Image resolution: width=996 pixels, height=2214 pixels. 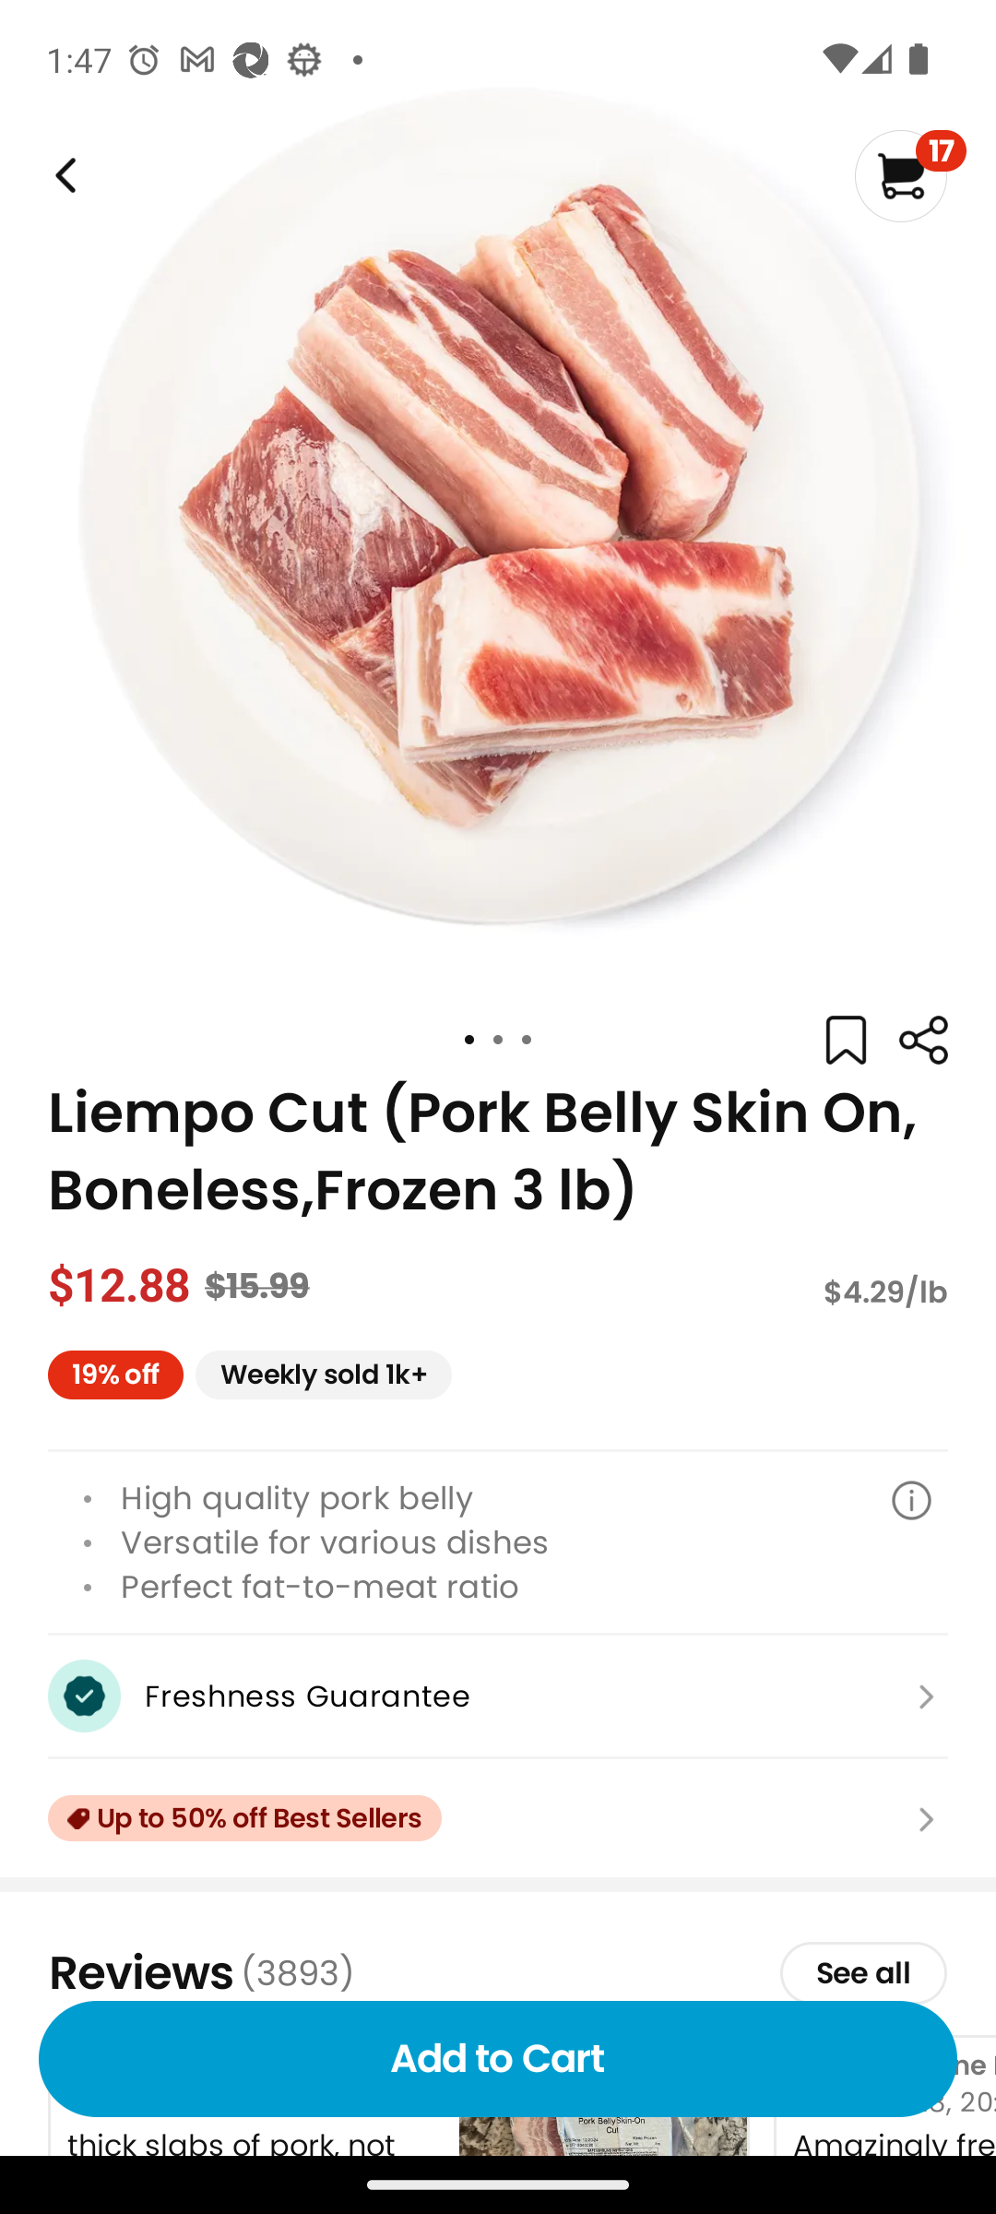 What do you see at coordinates (922, 1041) in the screenshot?
I see `Weee!` at bounding box center [922, 1041].